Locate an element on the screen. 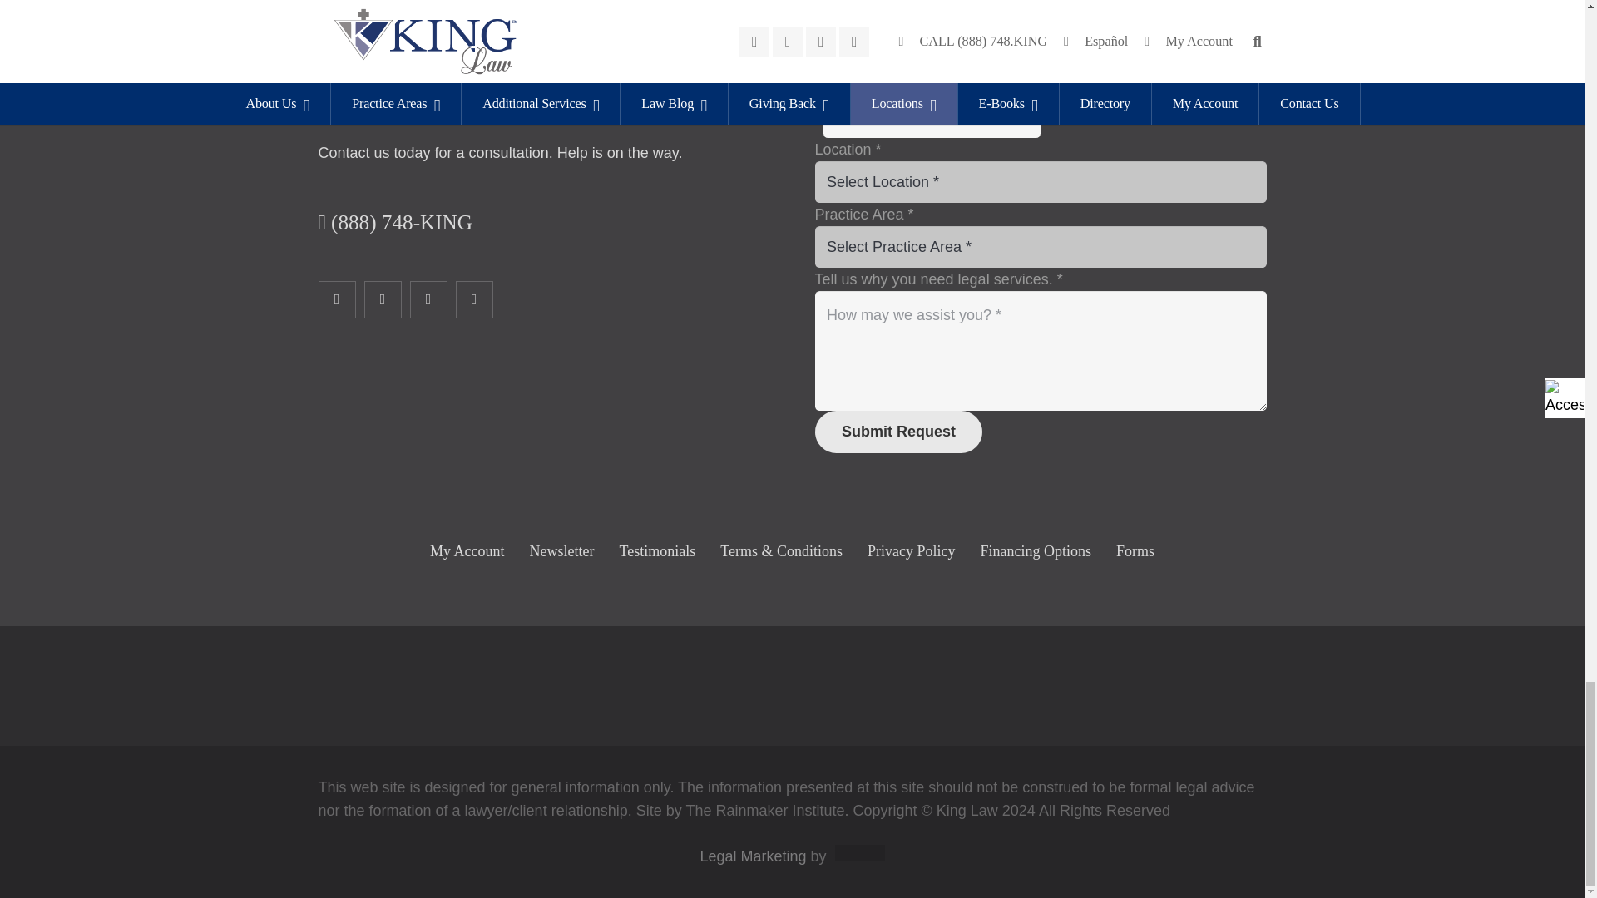 This screenshot has height=898, width=1597. LinkedIn is located at coordinates (428, 299).